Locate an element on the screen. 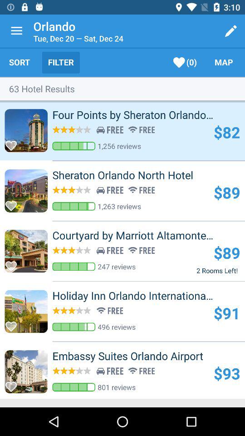 The image size is (245, 436). select $91 item is located at coordinates (227, 313).